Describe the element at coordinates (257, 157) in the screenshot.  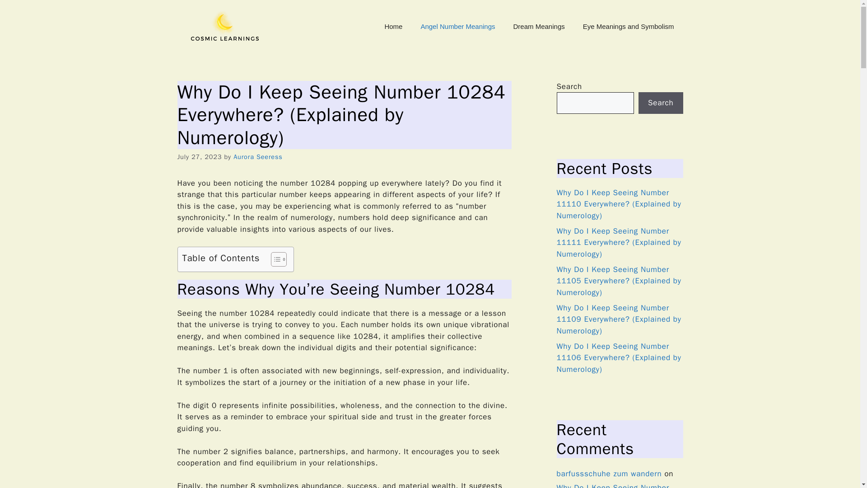
I see `Aurora Seeress` at that location.